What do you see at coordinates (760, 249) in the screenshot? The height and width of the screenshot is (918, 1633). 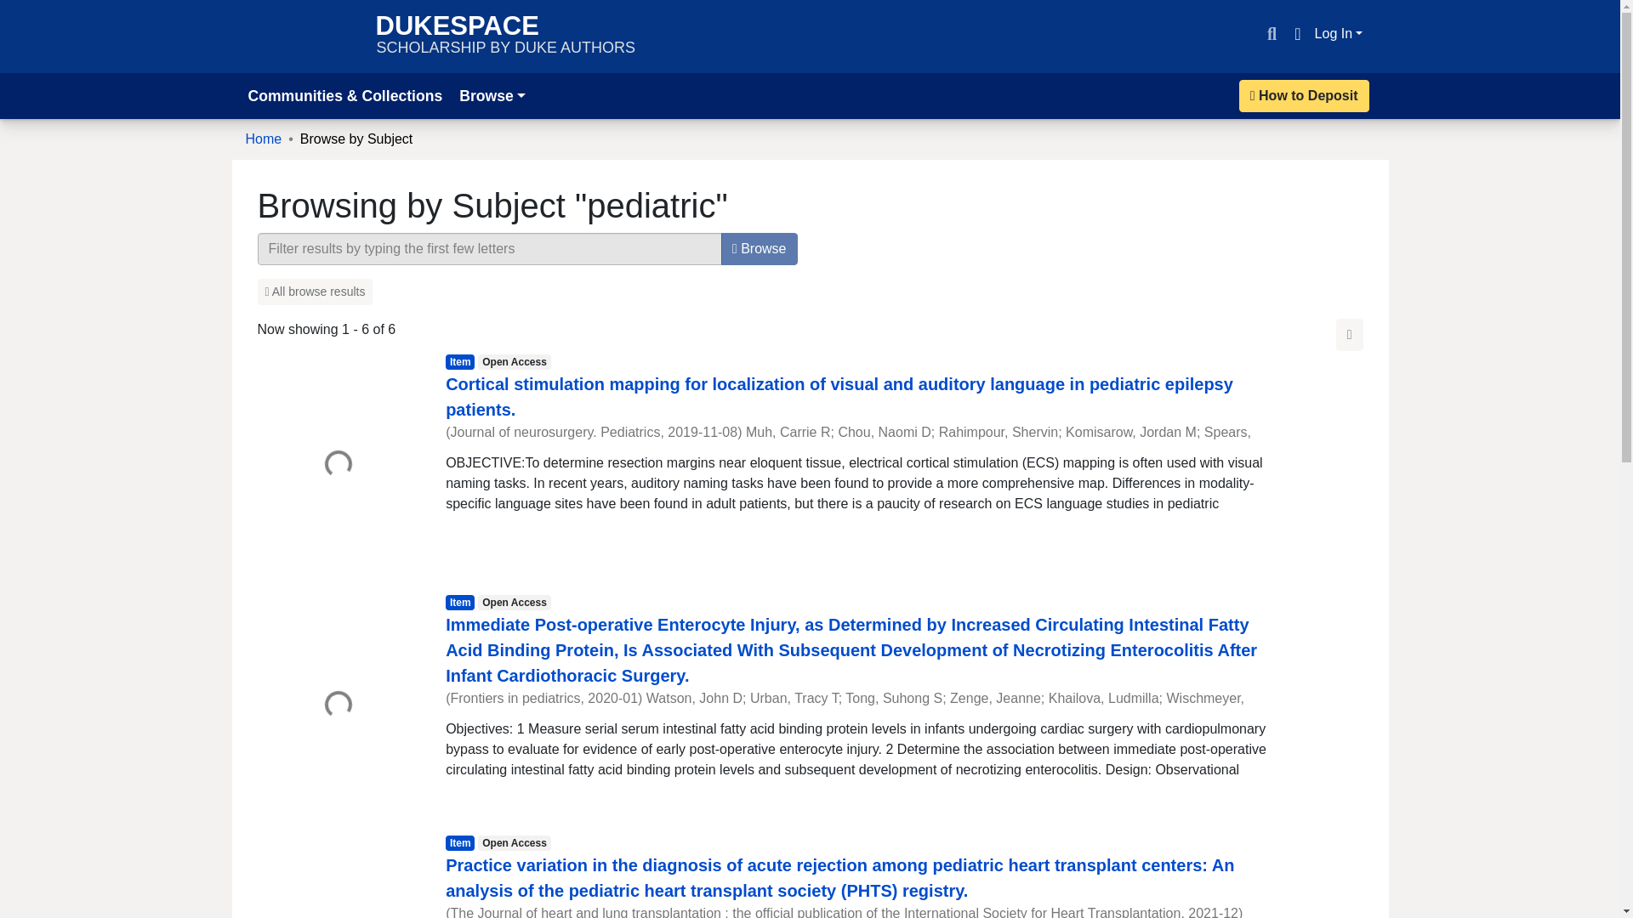 I see `Browse` at bounding box center [760, 249].